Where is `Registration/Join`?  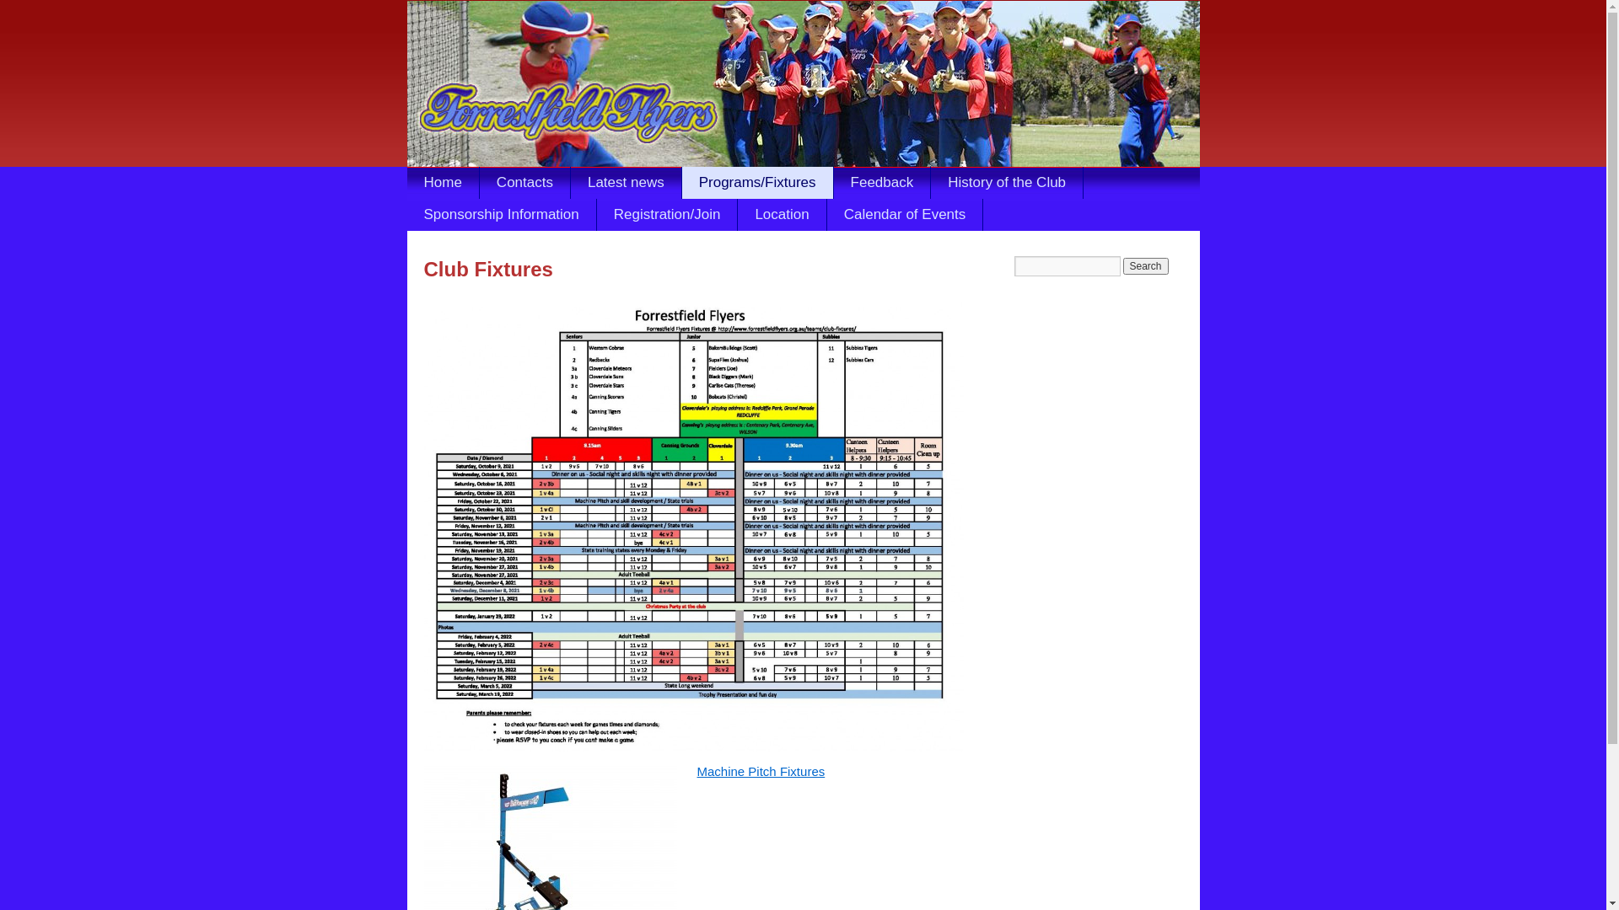
Registration/Join is located at coordinates (668, 215).